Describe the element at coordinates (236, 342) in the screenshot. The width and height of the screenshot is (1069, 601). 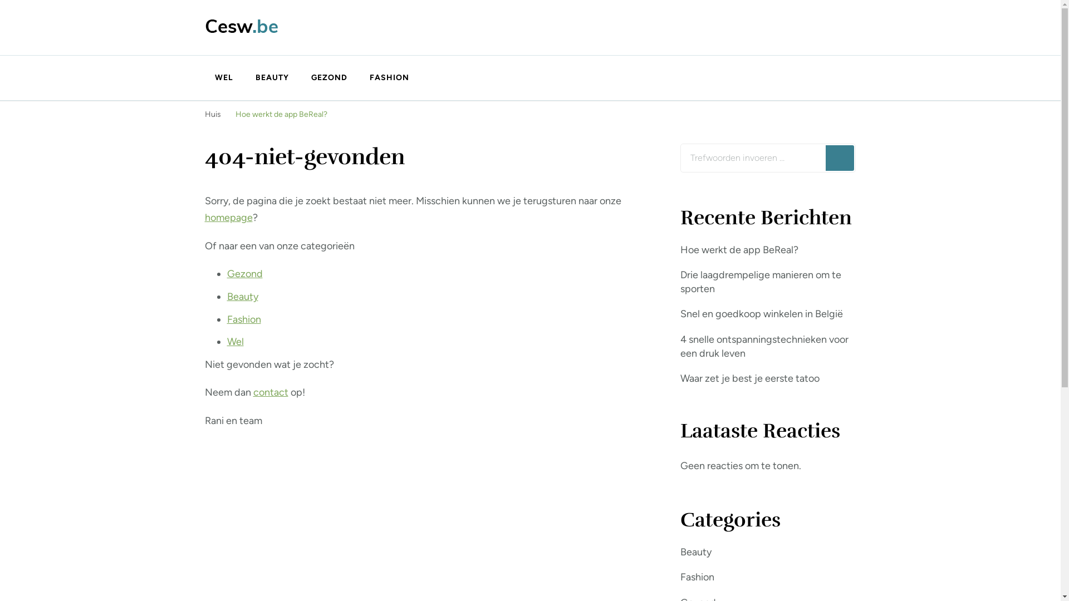
I see `Wel` at that location.